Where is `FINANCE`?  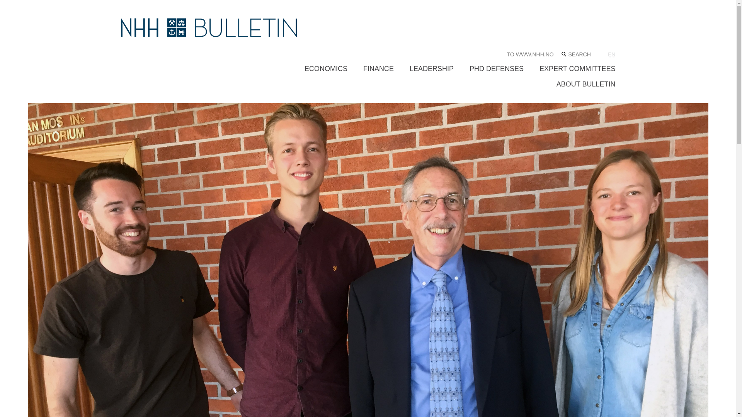
FINANCE is located at coordinates (379, 69).